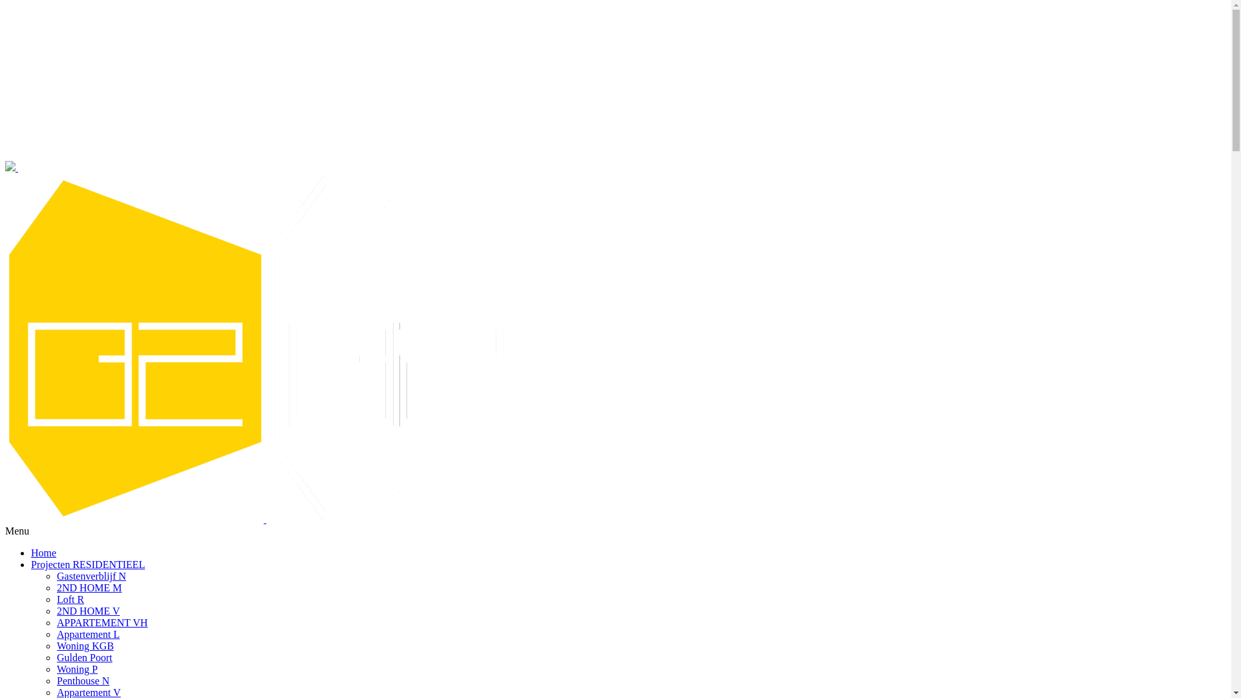  I want to click on Gastenverblijf N, so click(92, 576).